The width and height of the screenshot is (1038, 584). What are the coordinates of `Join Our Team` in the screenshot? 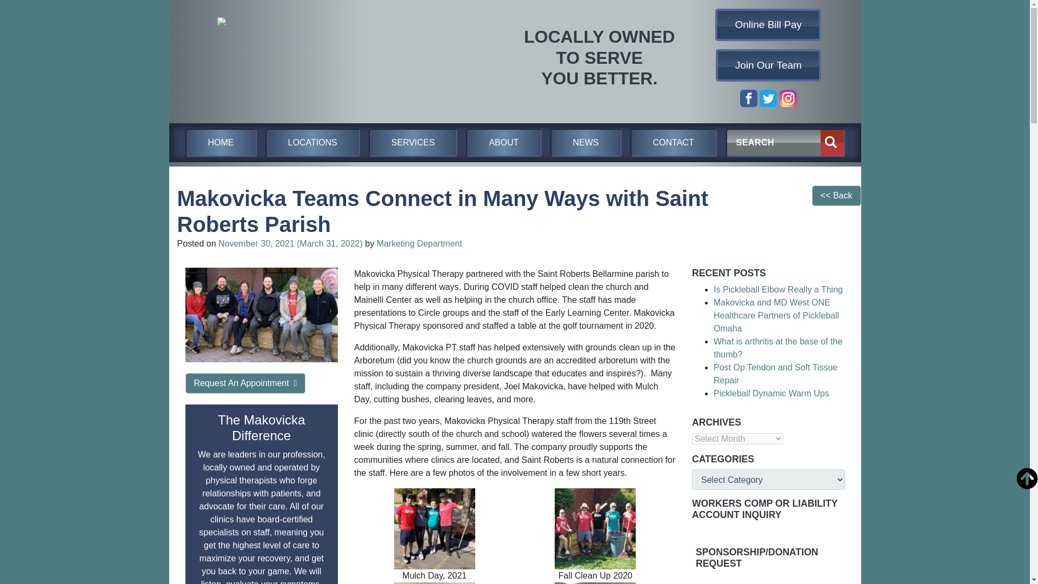 It's located at (768, 65).